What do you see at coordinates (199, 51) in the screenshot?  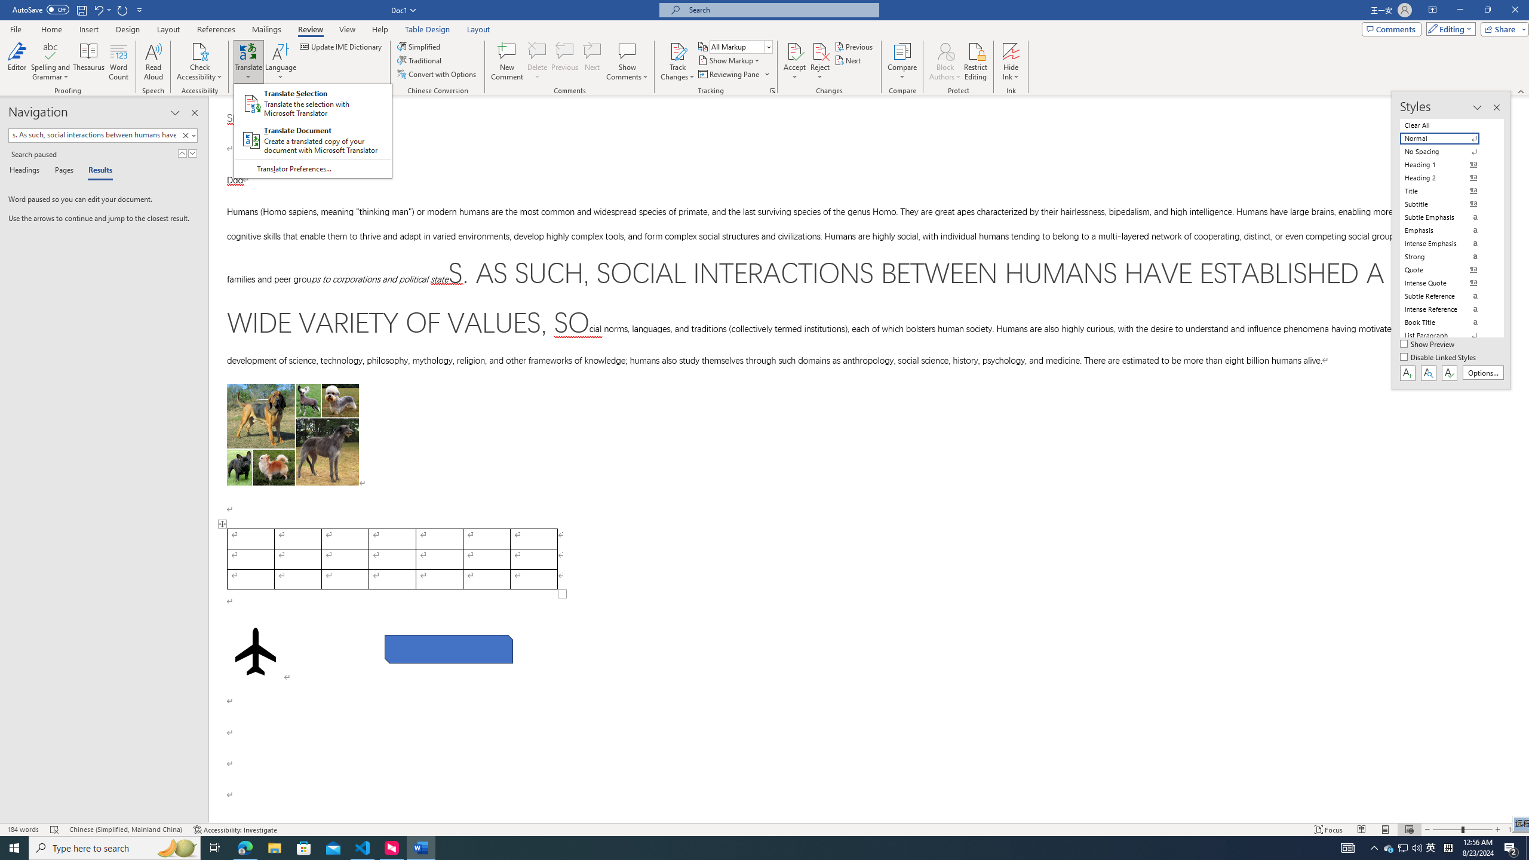 I see `Check Accessibility` at bounding box center [199, 51].